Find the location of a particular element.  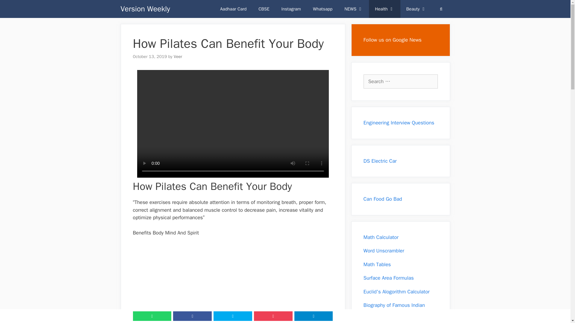

Veer is located at coordinates (178, 56).